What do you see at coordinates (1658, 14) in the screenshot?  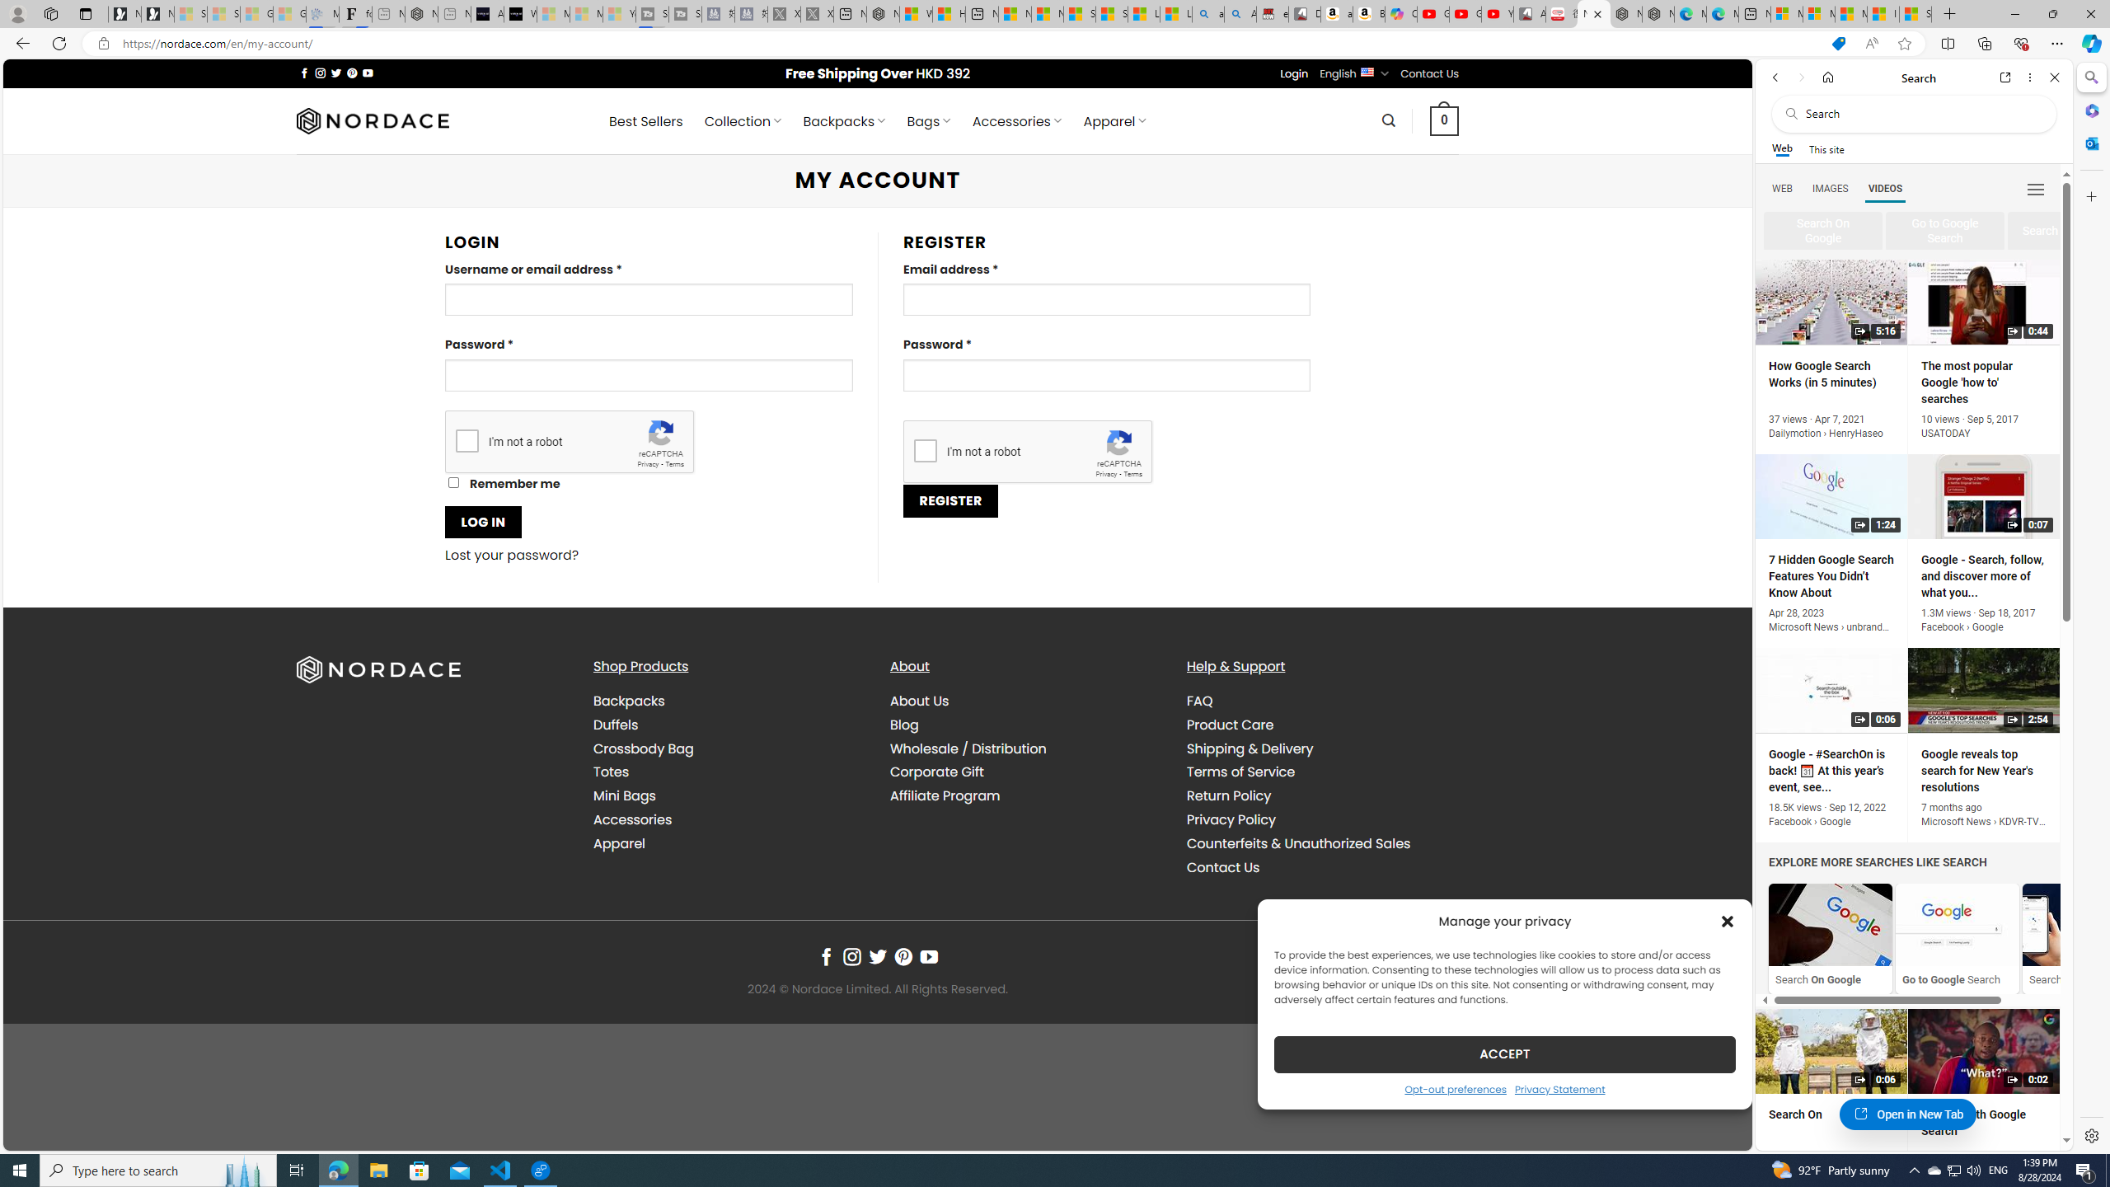 I see `Nordace - Nordace has arrived Hong Kong` at bounding box center [1658, 14].